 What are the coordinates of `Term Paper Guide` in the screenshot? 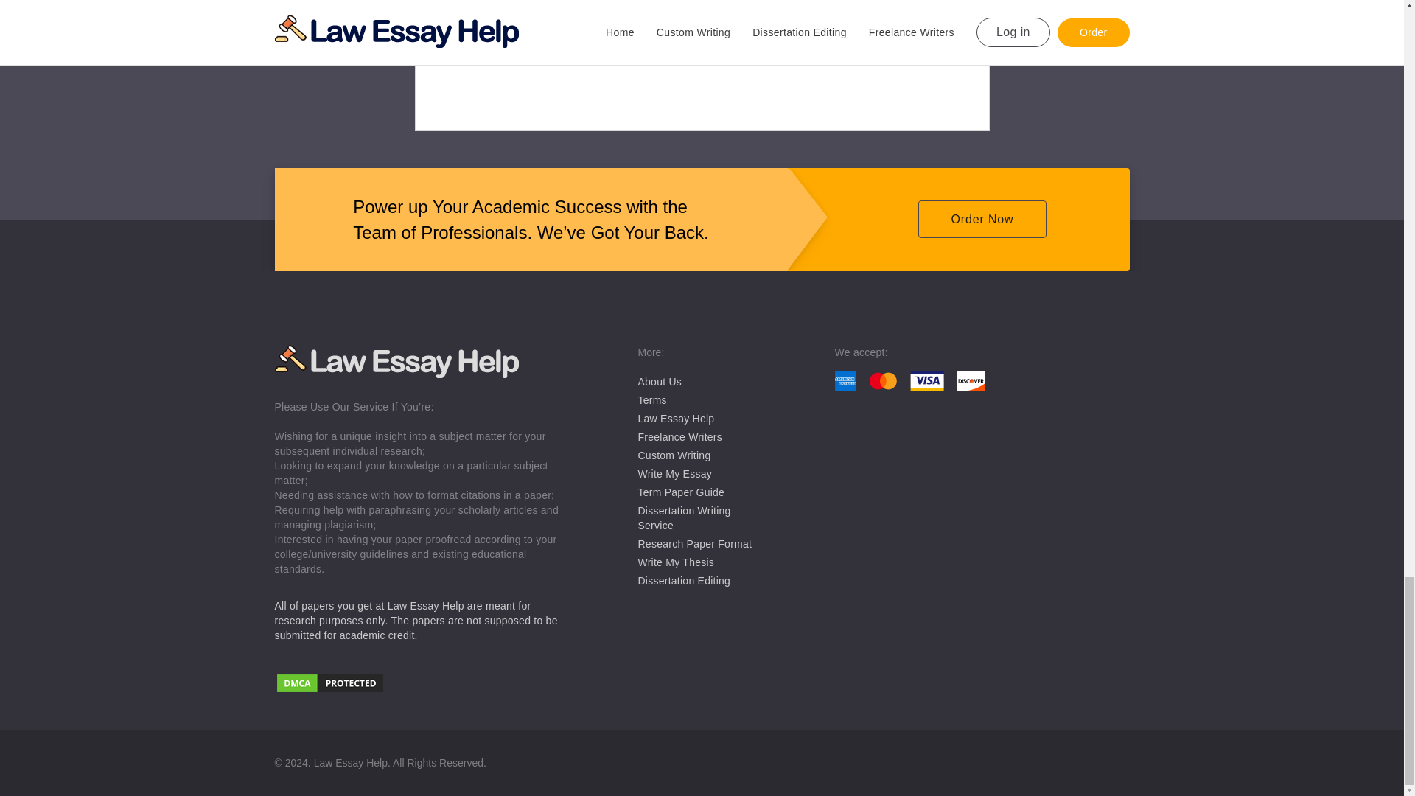 It's located at (681, 492).